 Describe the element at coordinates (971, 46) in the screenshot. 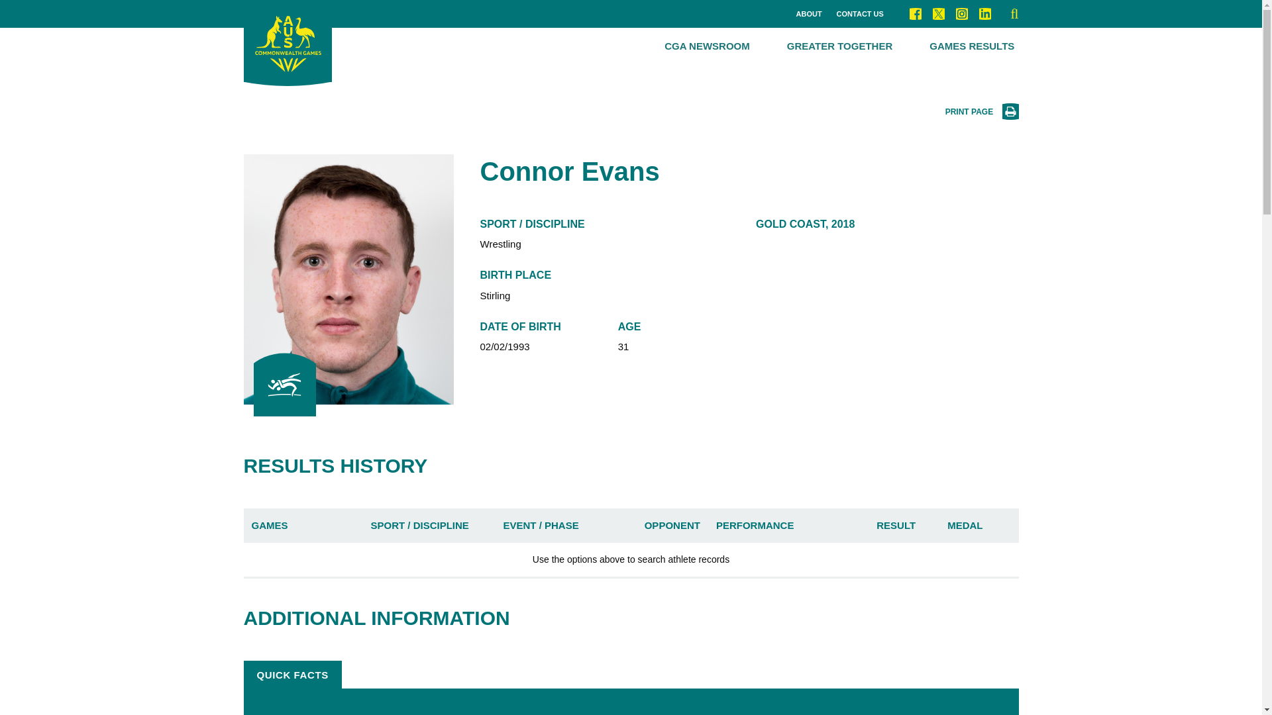

I see `GAMES RESULTS` at that location.